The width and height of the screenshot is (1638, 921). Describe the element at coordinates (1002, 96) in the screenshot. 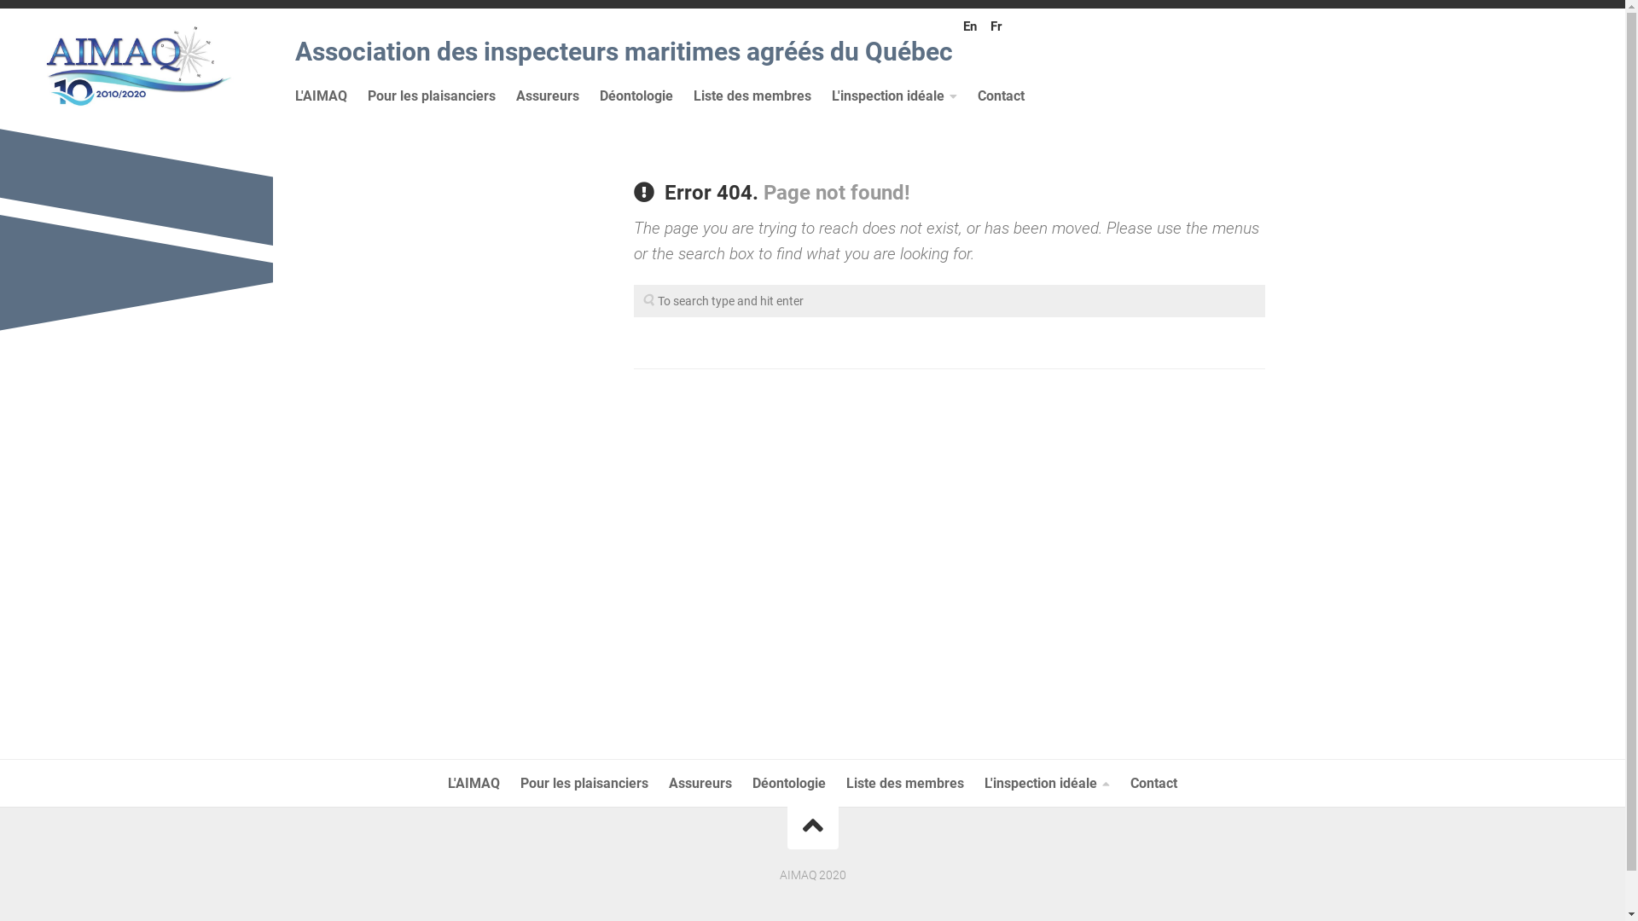

I see `Contact` at that location.